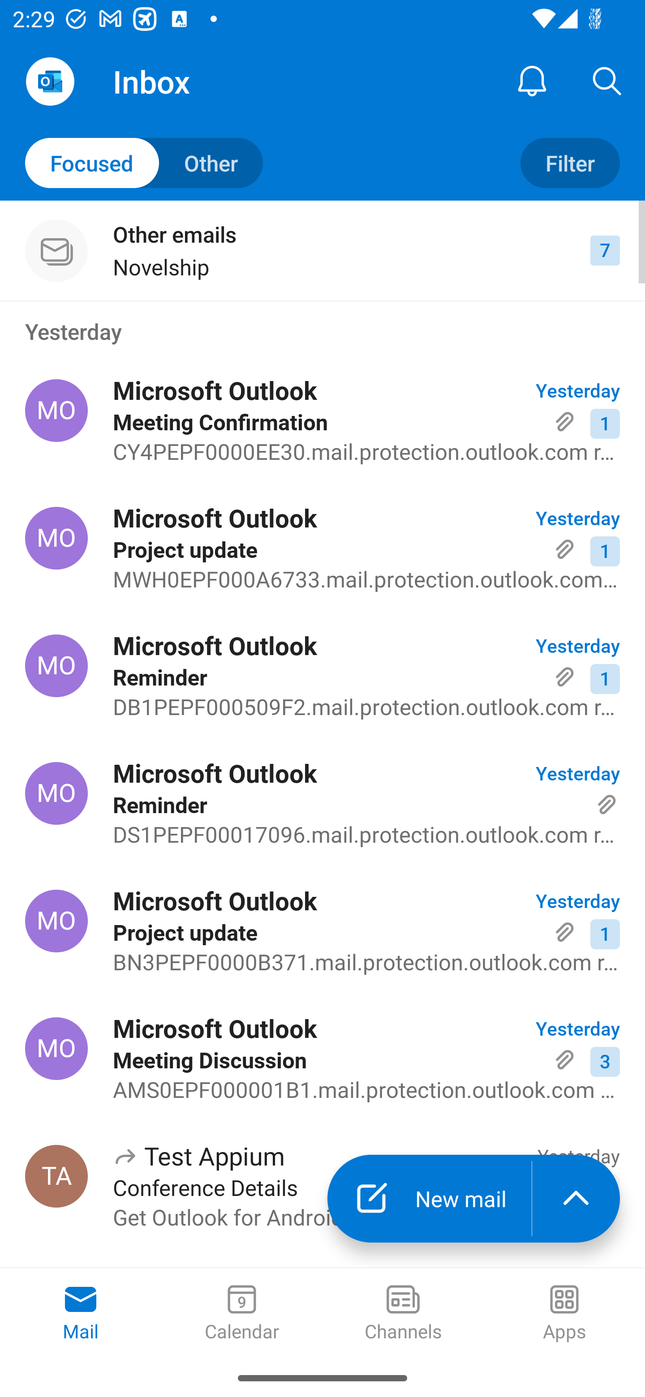  I want to click on Search, , , so click(607, 81).